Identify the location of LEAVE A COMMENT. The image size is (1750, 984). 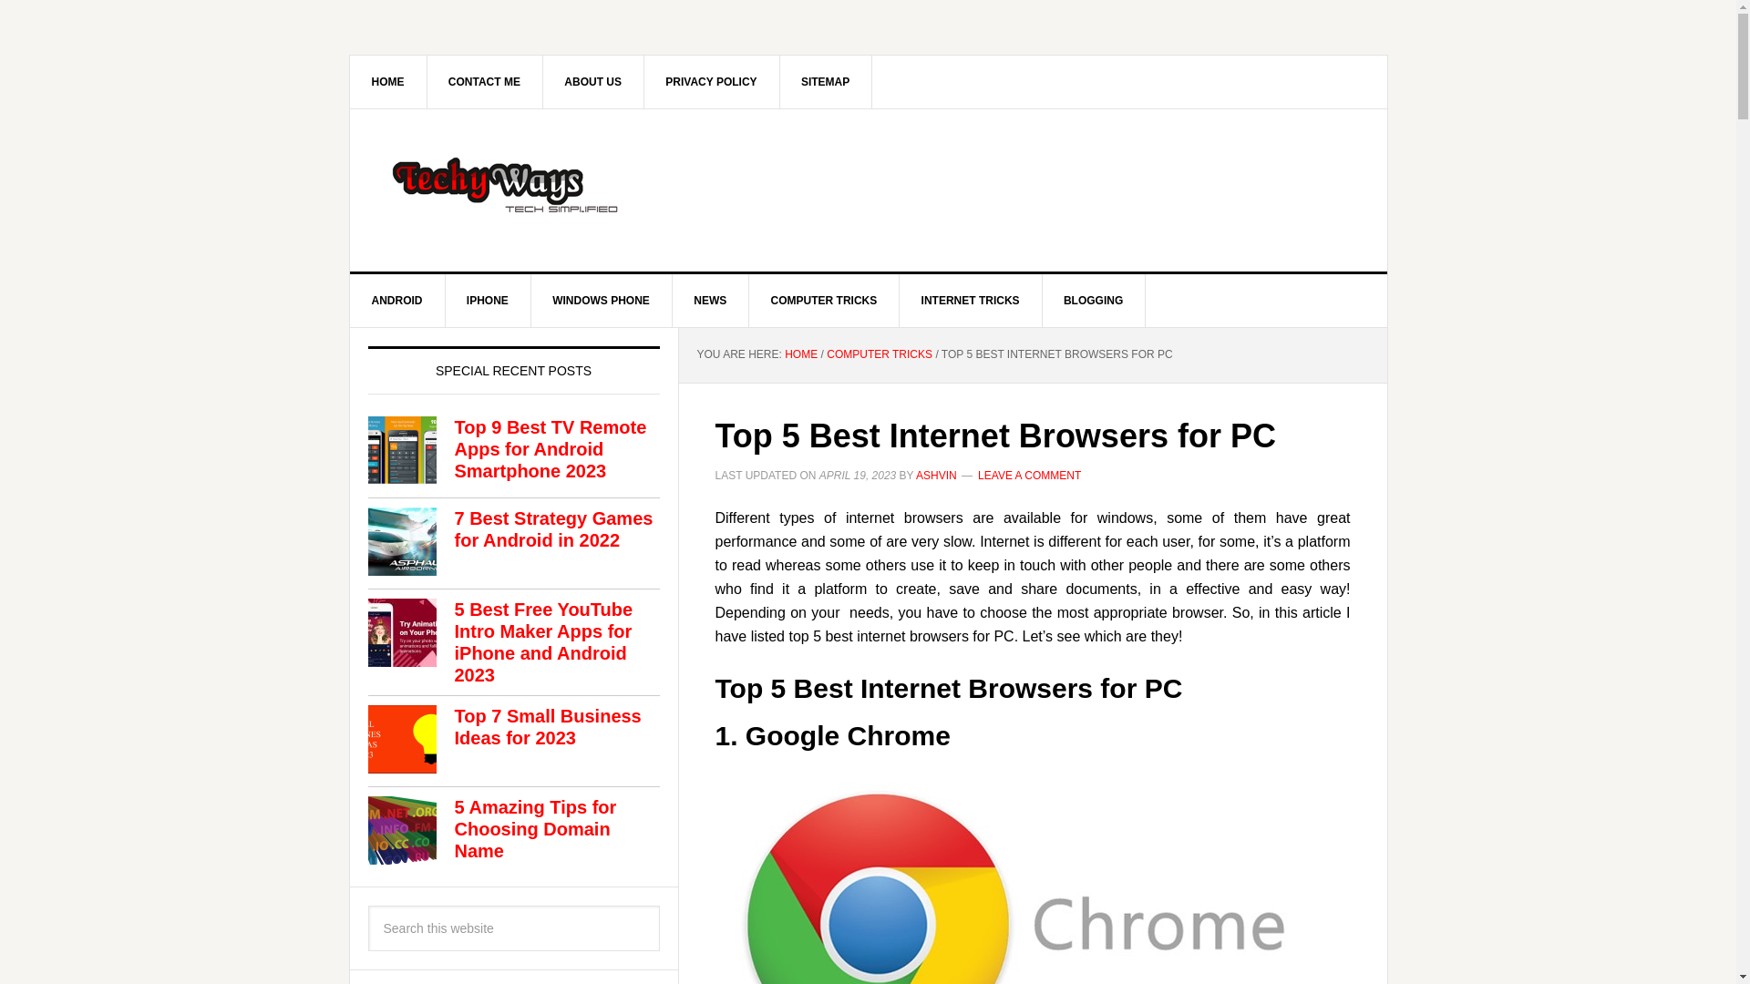
(1030, 475).